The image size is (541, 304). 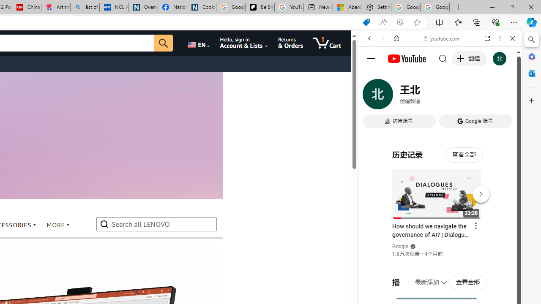 I want to click on Hello, sign in Account & Lists, so click(x=243, y=43).